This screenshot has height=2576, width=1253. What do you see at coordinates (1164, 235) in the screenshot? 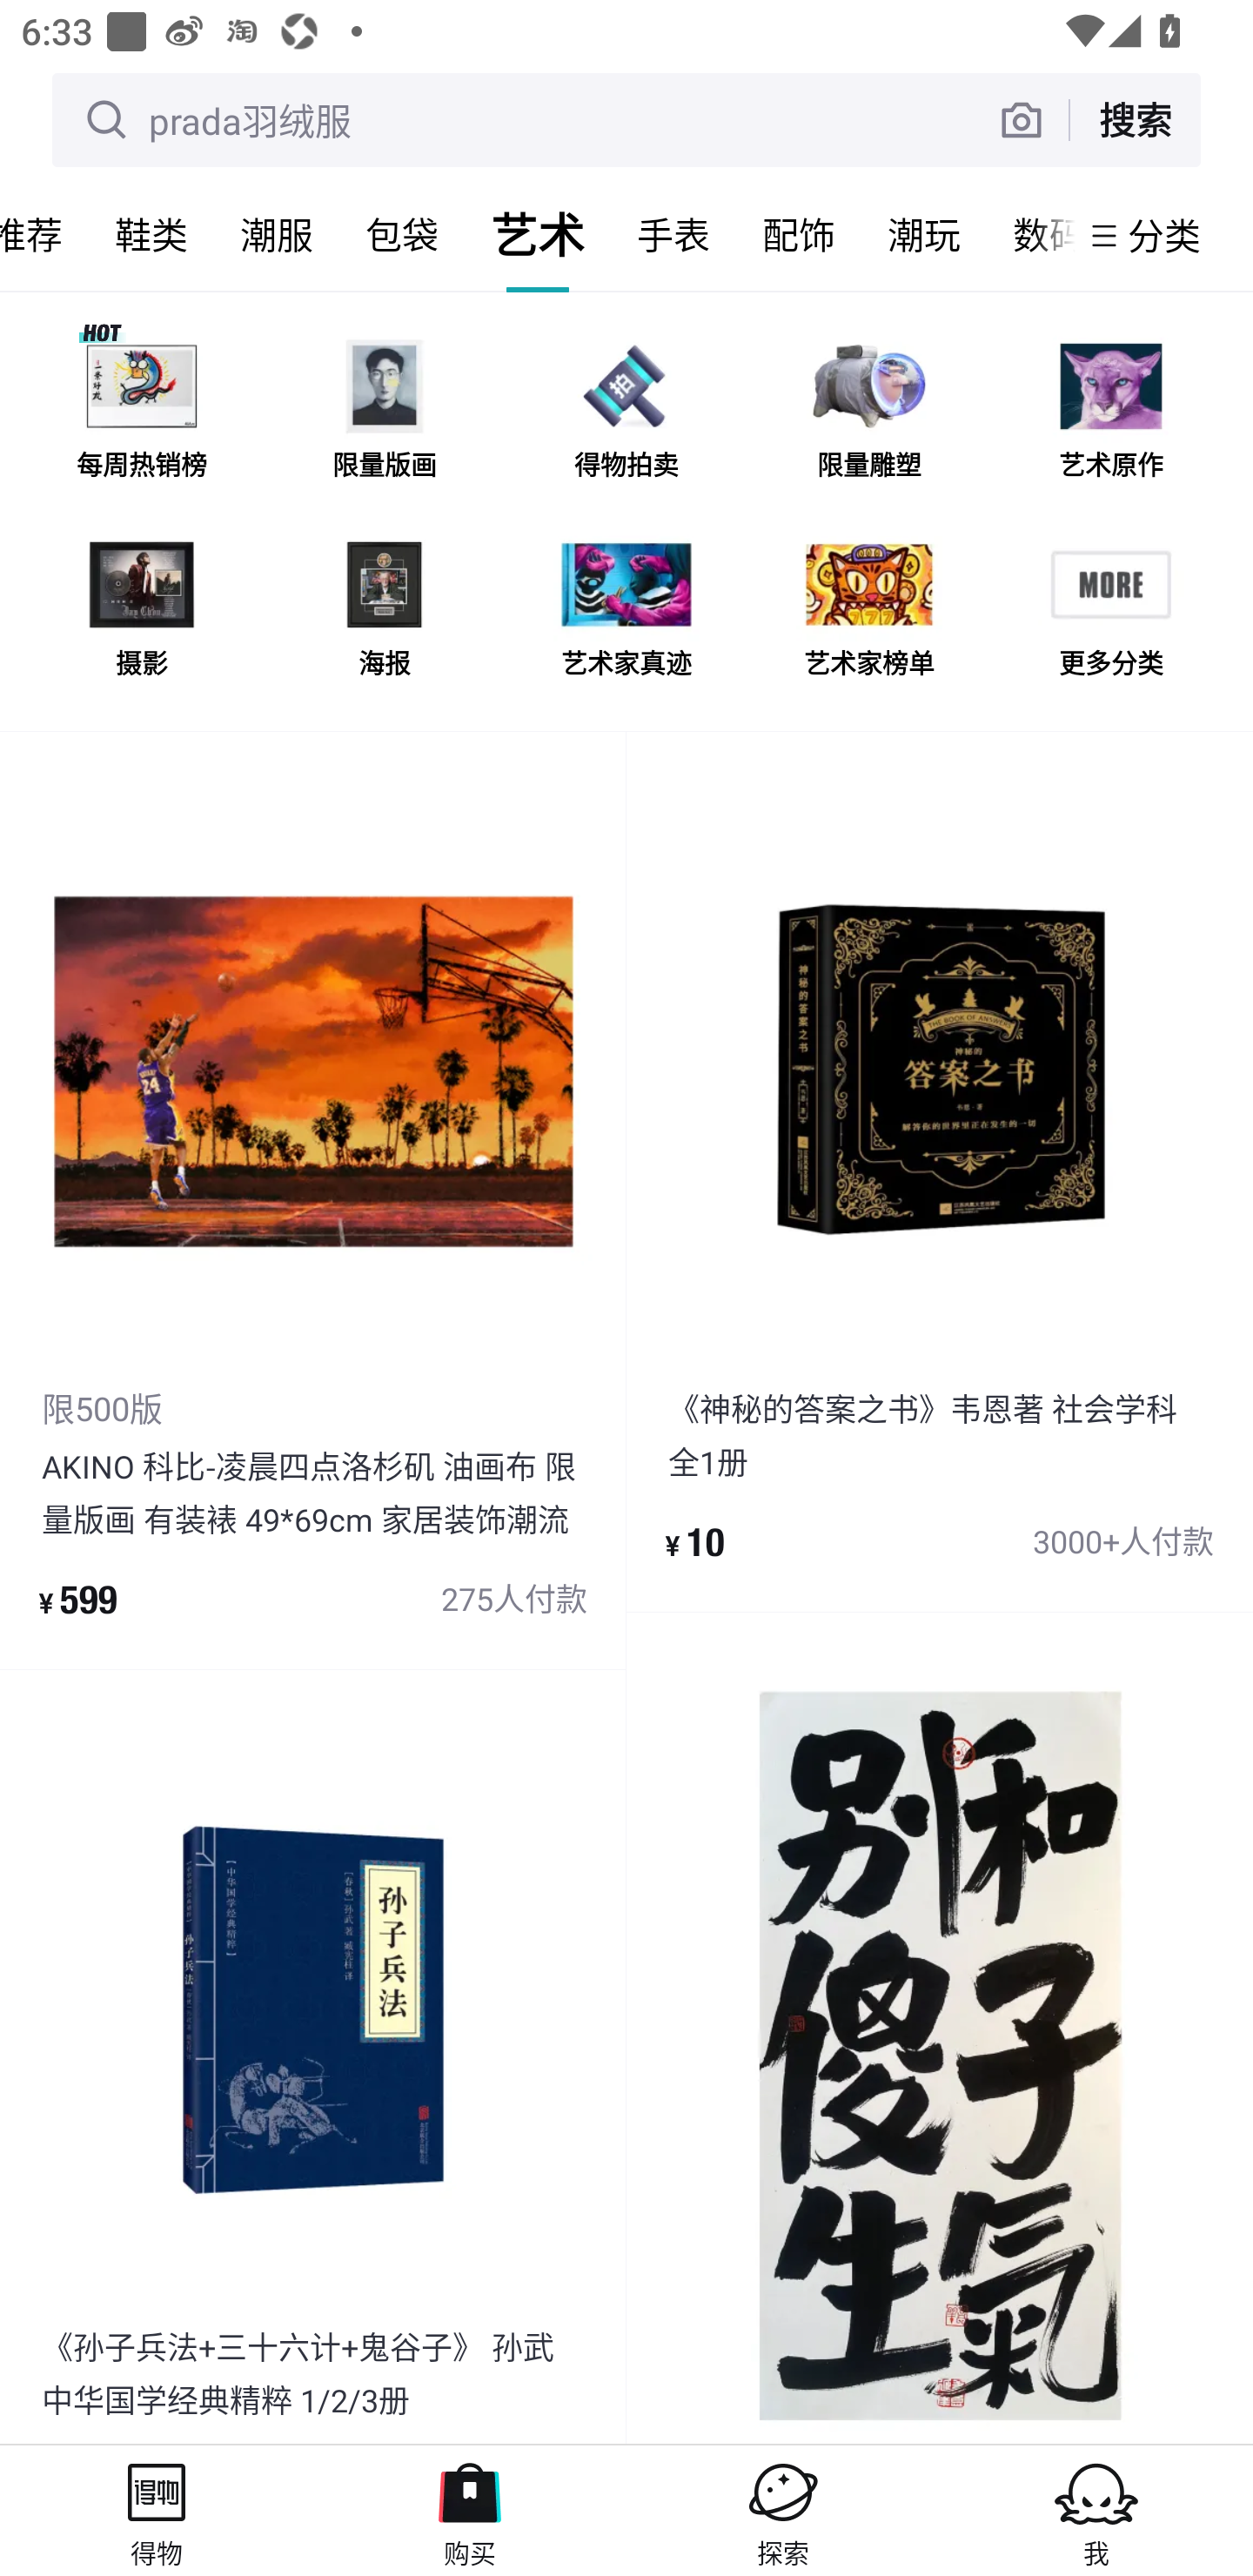
I see `分类` at bounding box center [1164, 235].